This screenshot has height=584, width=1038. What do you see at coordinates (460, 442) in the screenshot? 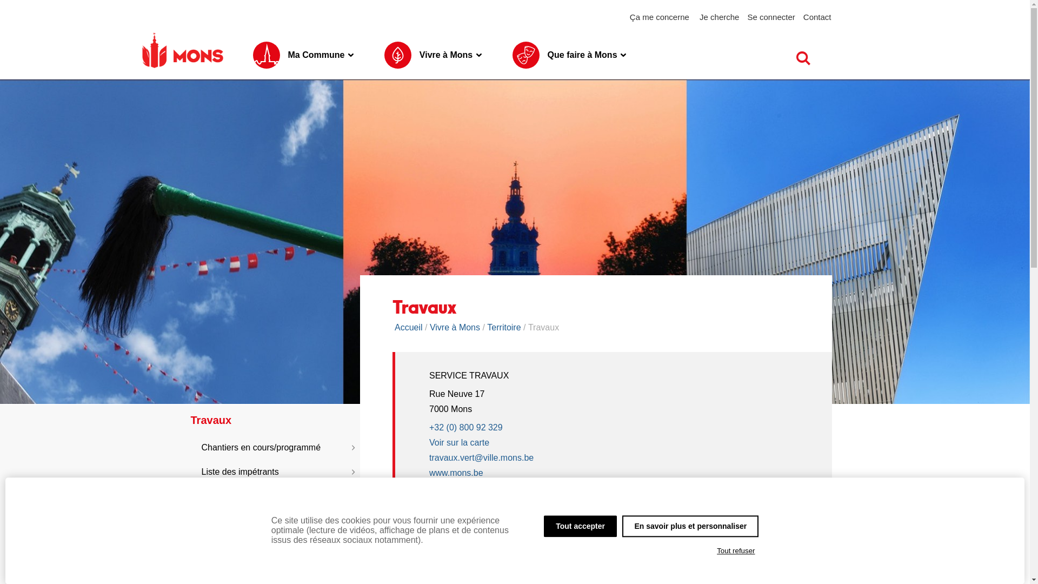
I see `Voir sur la carte` at bounding box center [460, 442].